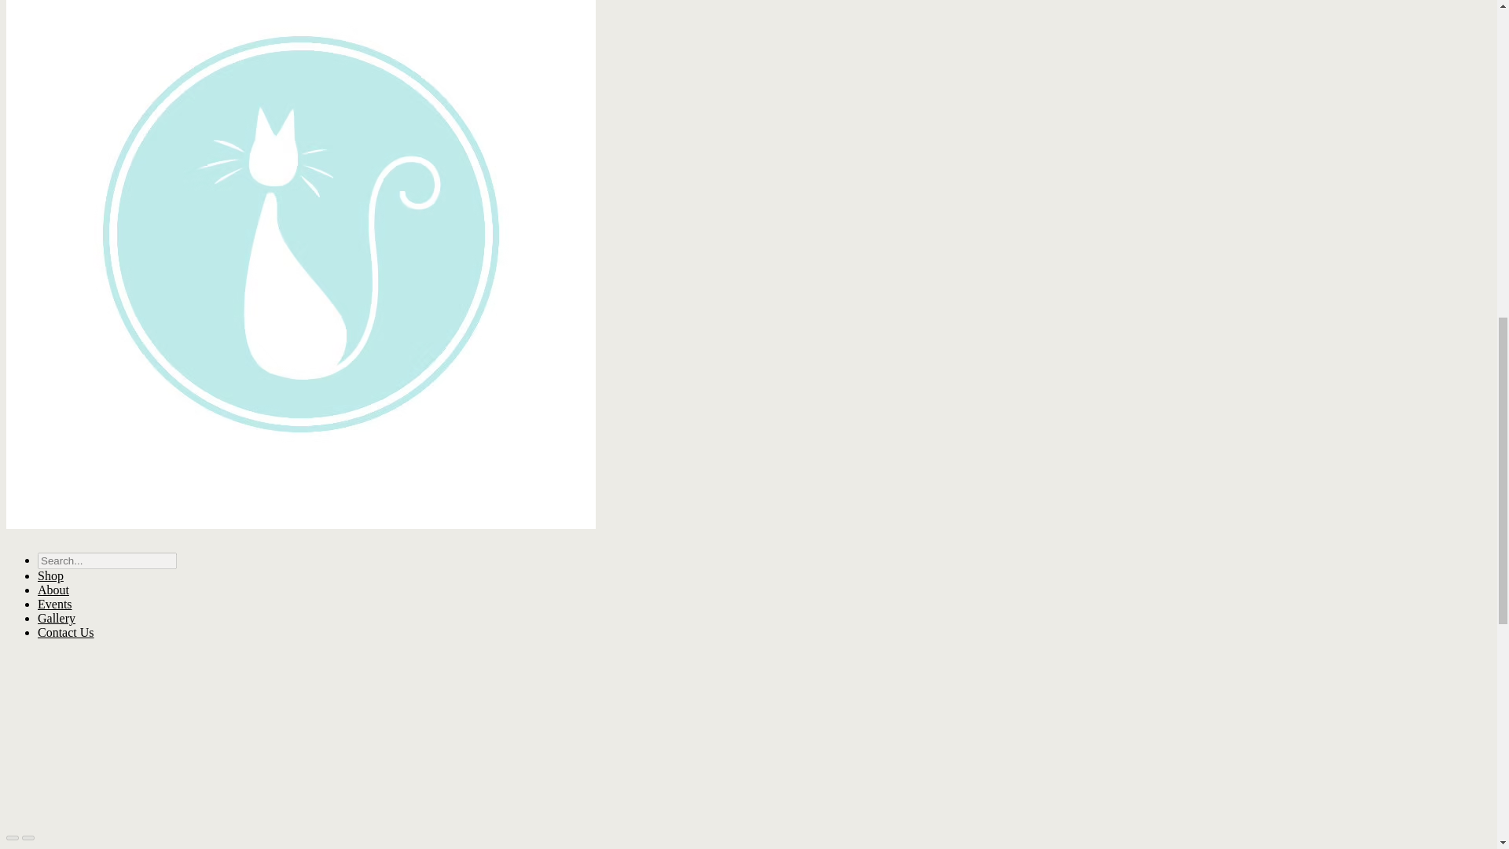 Image resolution: width=1509 pixels, height=849 pixels. Describe the element at coordinates (53, 590) in the screenshot. I see `About` at that location.